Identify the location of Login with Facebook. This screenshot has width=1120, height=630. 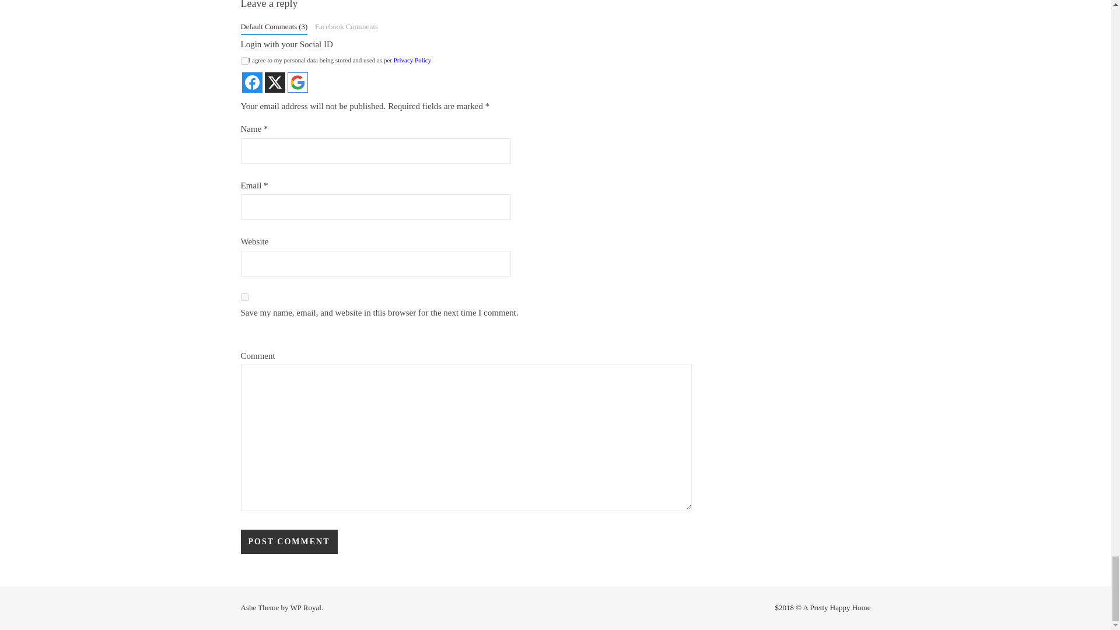
(252, 82).